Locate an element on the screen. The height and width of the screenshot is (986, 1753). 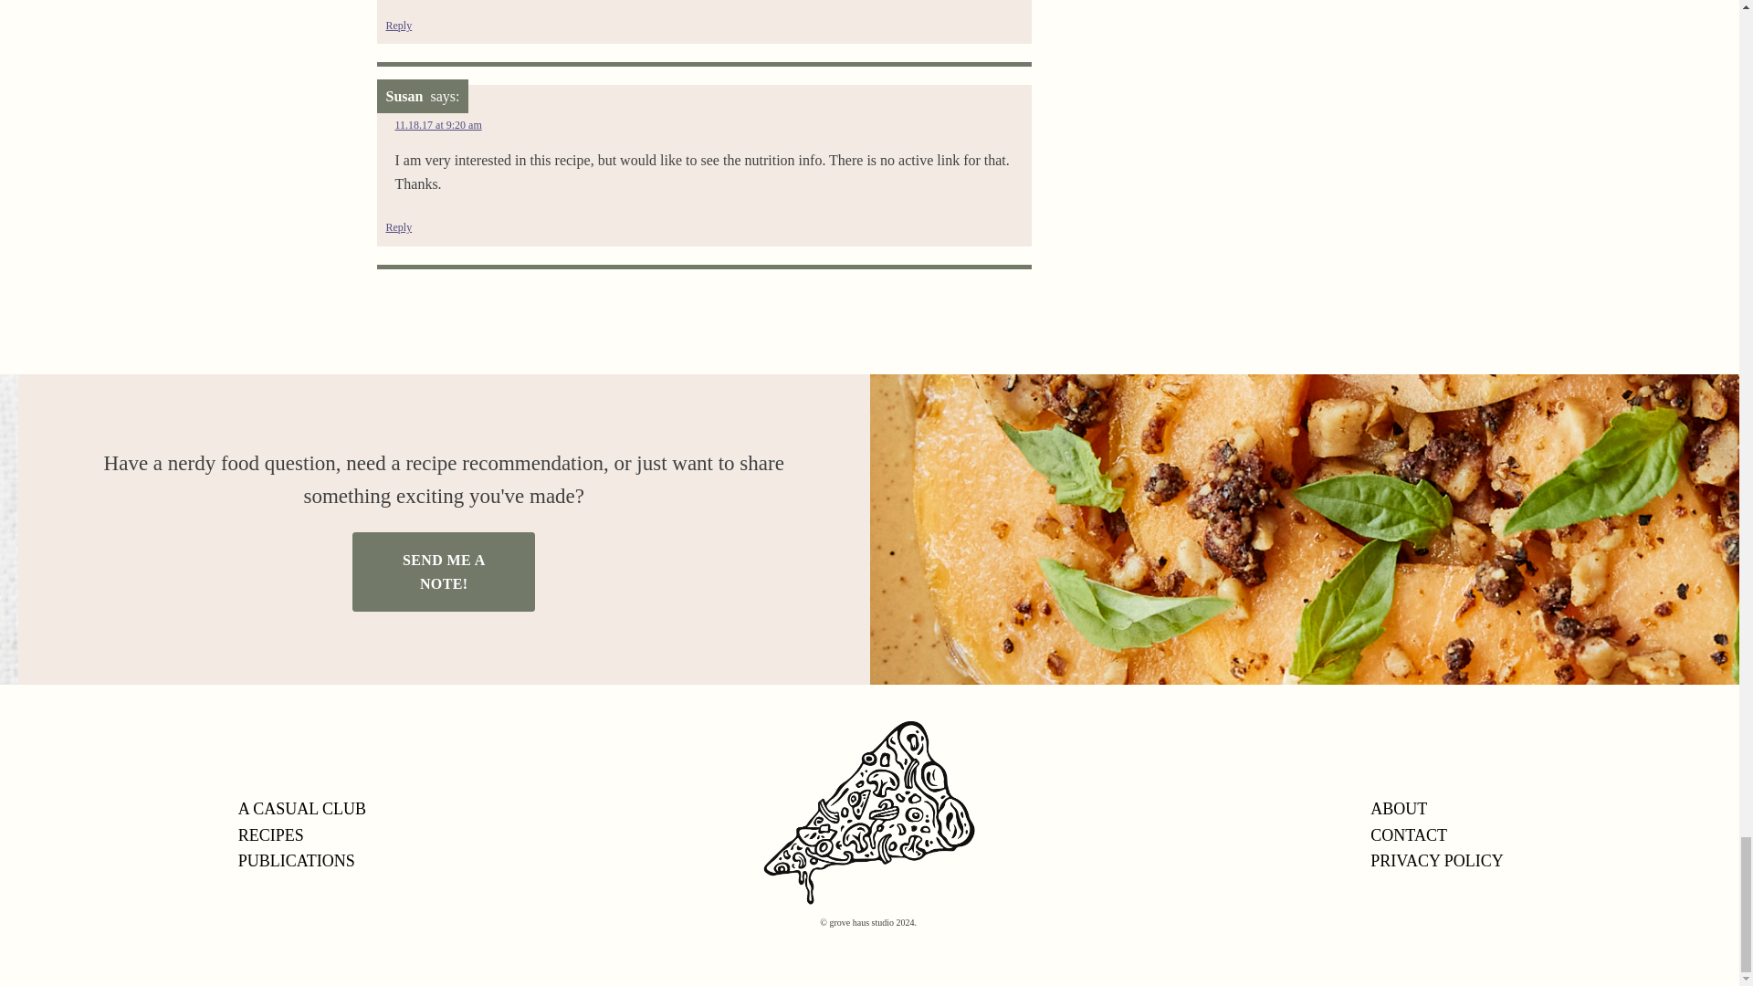
Reply is located at coordinates (398, 227).